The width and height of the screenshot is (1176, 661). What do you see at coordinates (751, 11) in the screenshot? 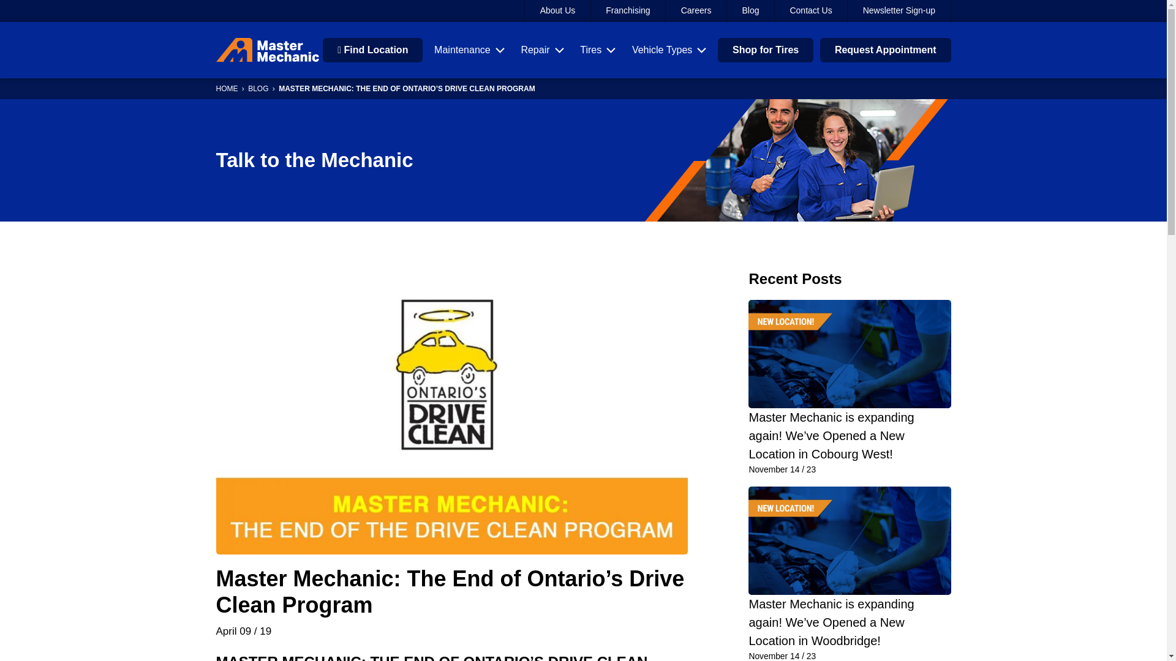
I see `Blog` at bounding box center [751, 11].